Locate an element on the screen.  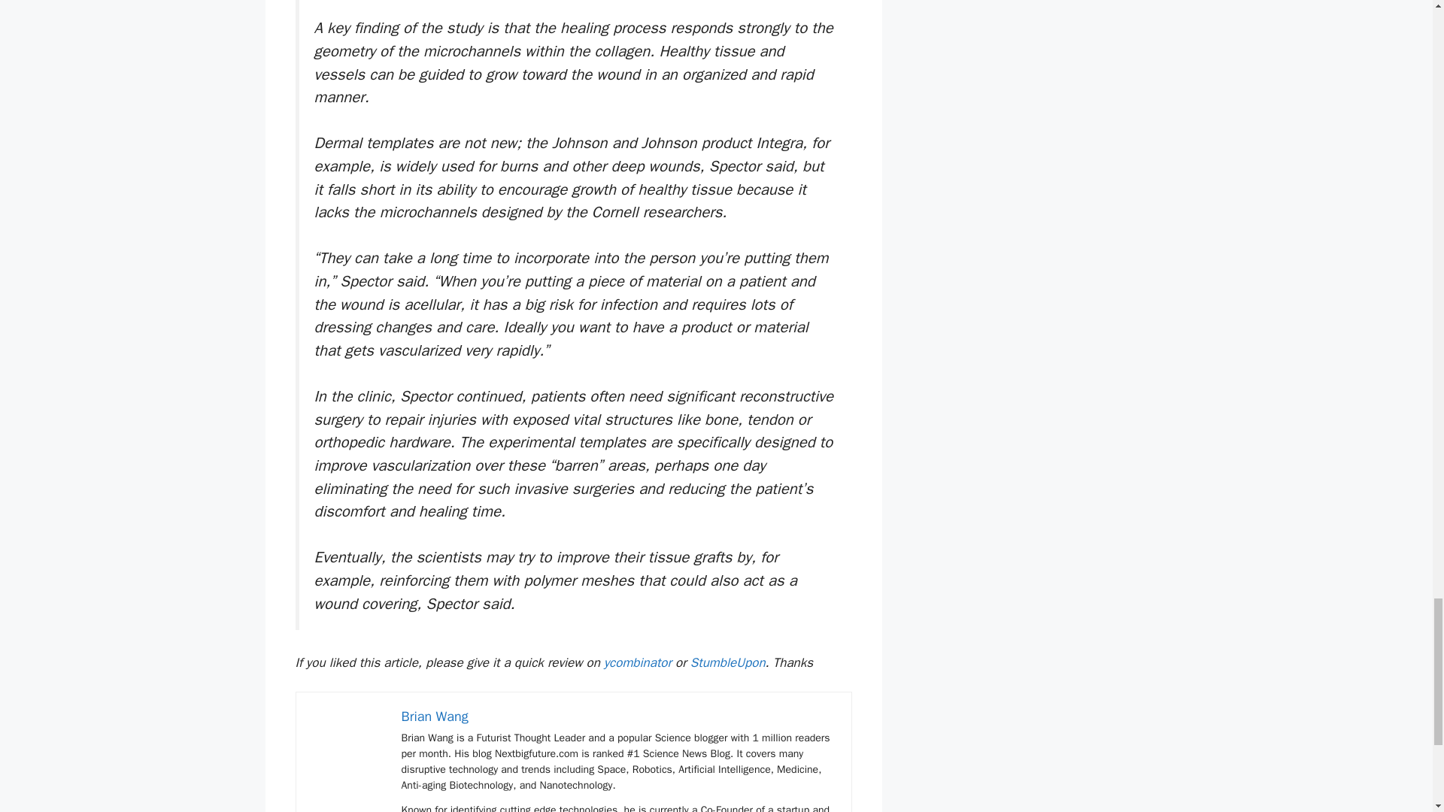
ycombinator is located at coordinates (637, 662).